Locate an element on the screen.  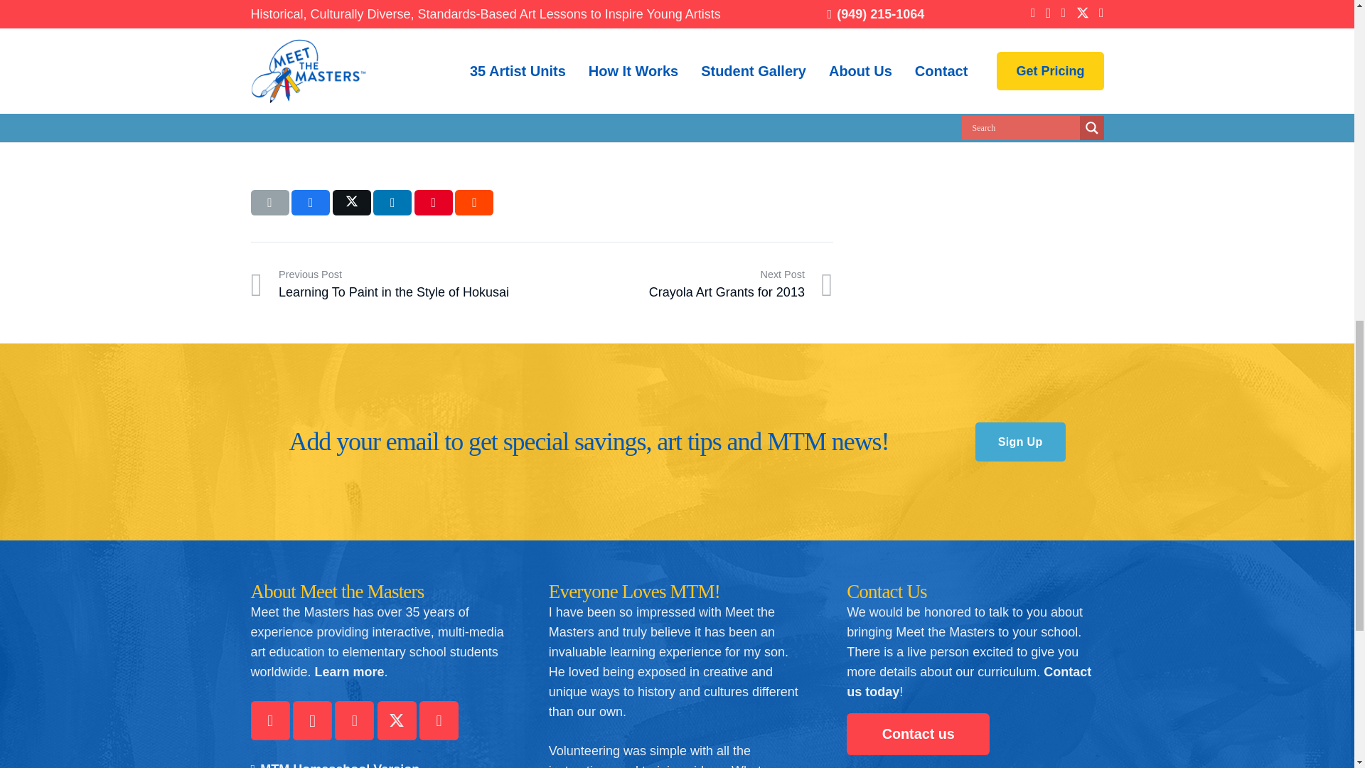
here is located at coordinates (687, 284).